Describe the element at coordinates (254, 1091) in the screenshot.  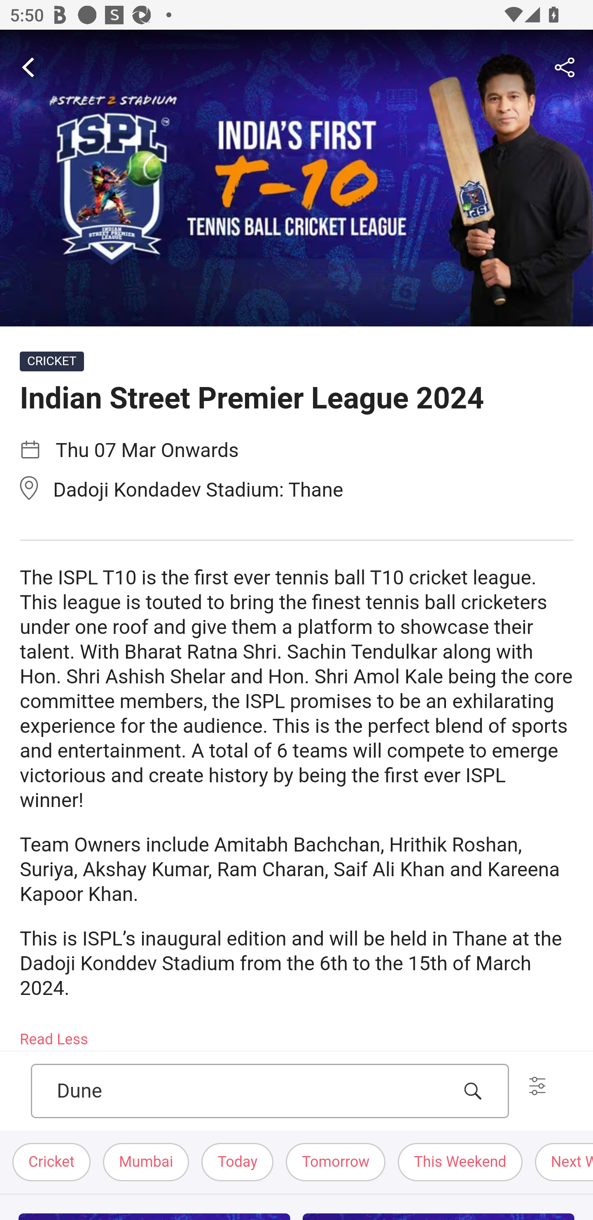
I see `Dune` at that location.